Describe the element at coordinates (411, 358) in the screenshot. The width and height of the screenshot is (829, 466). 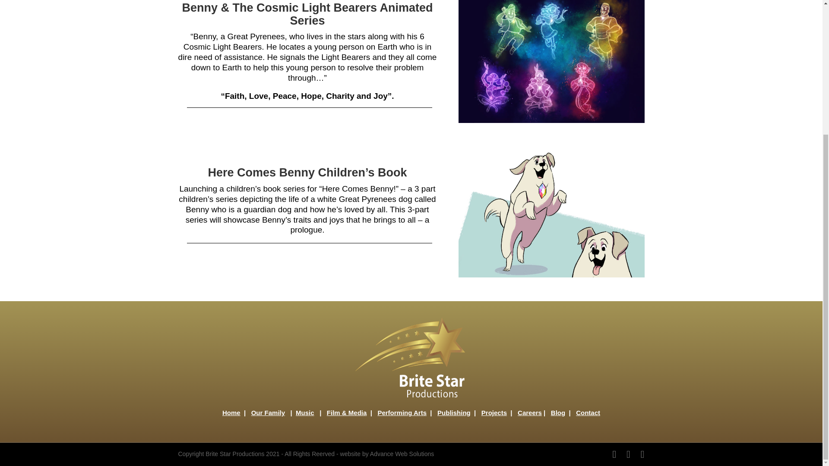
I see `big-logo` at that location.